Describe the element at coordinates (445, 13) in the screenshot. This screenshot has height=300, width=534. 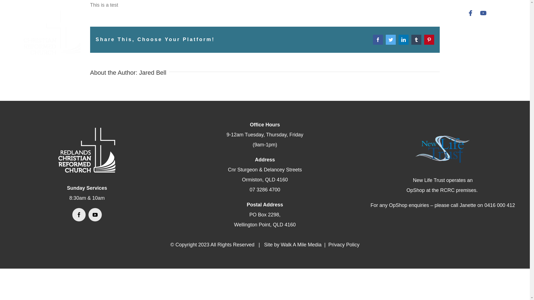
I see `Give Online` at that location.